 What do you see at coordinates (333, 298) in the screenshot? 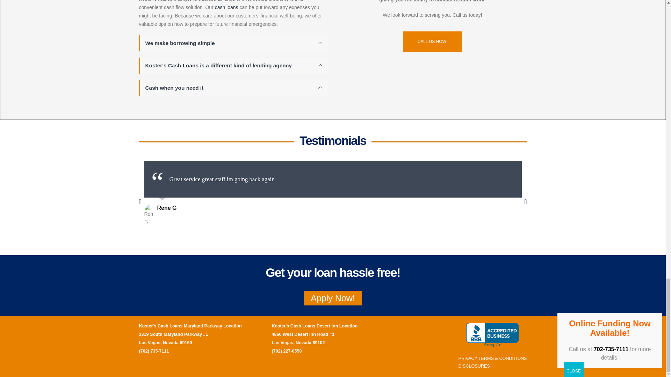
I see `Apply Now!` at bounding box center [333, 298].